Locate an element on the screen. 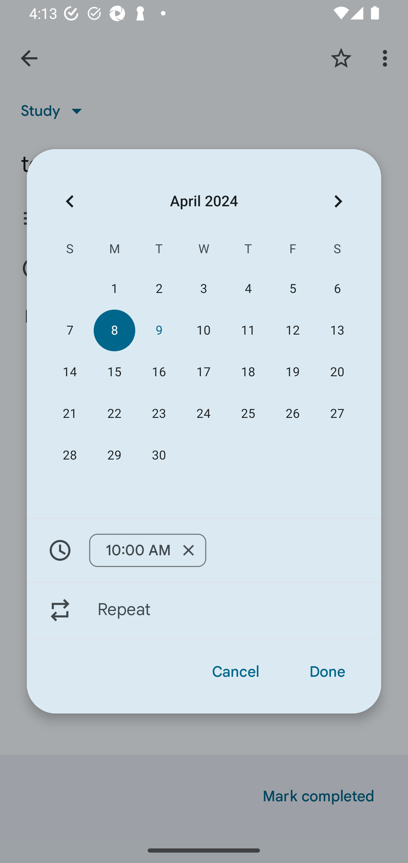 Image resolution: width=408 pixels, height=863 pixels. 17 17 April 2024 is located at coordinates (203, 372).